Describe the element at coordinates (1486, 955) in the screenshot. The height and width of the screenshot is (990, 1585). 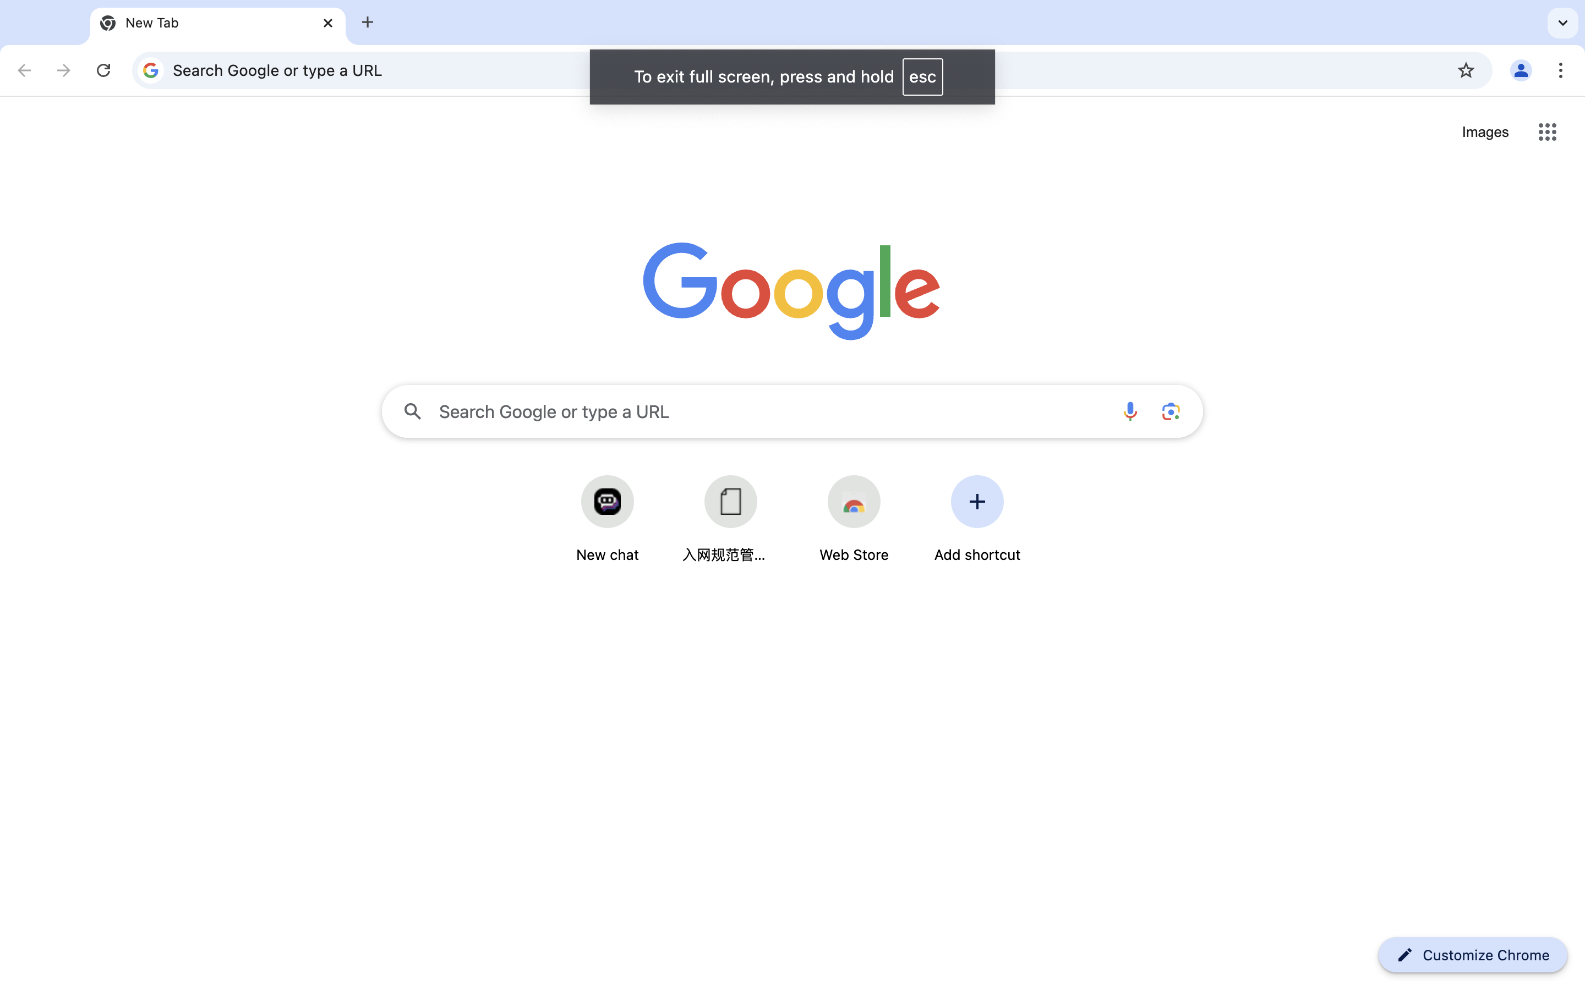
I see `Customize Chrome` at that location.